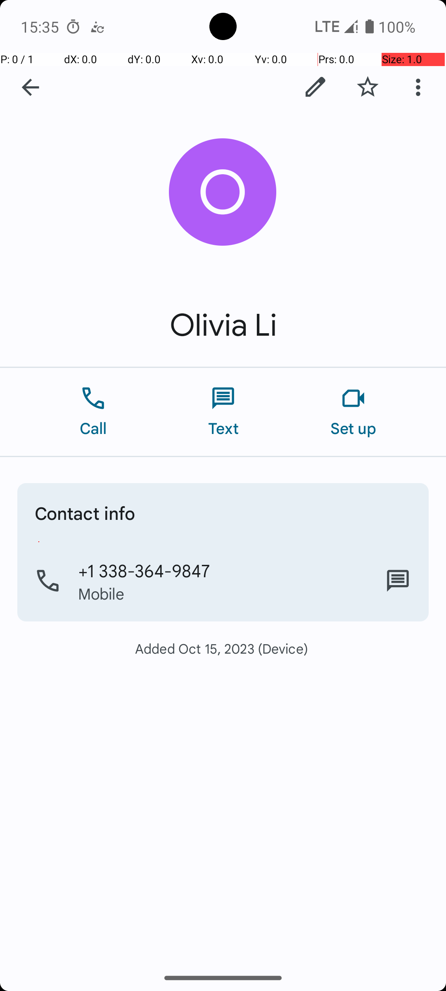 This screenshot has width=446, height=991. I want to click on Text Mobile +1 338-364-9847, so click(398, 581).